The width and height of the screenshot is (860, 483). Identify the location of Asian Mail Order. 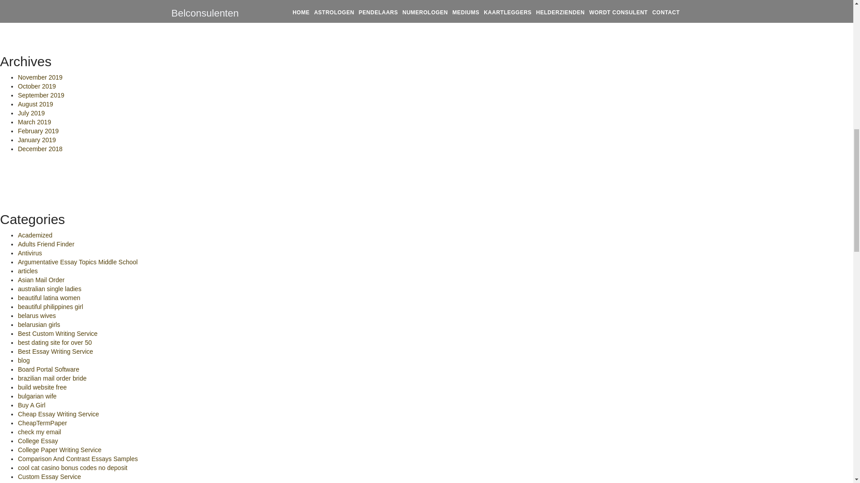
(41, 280).